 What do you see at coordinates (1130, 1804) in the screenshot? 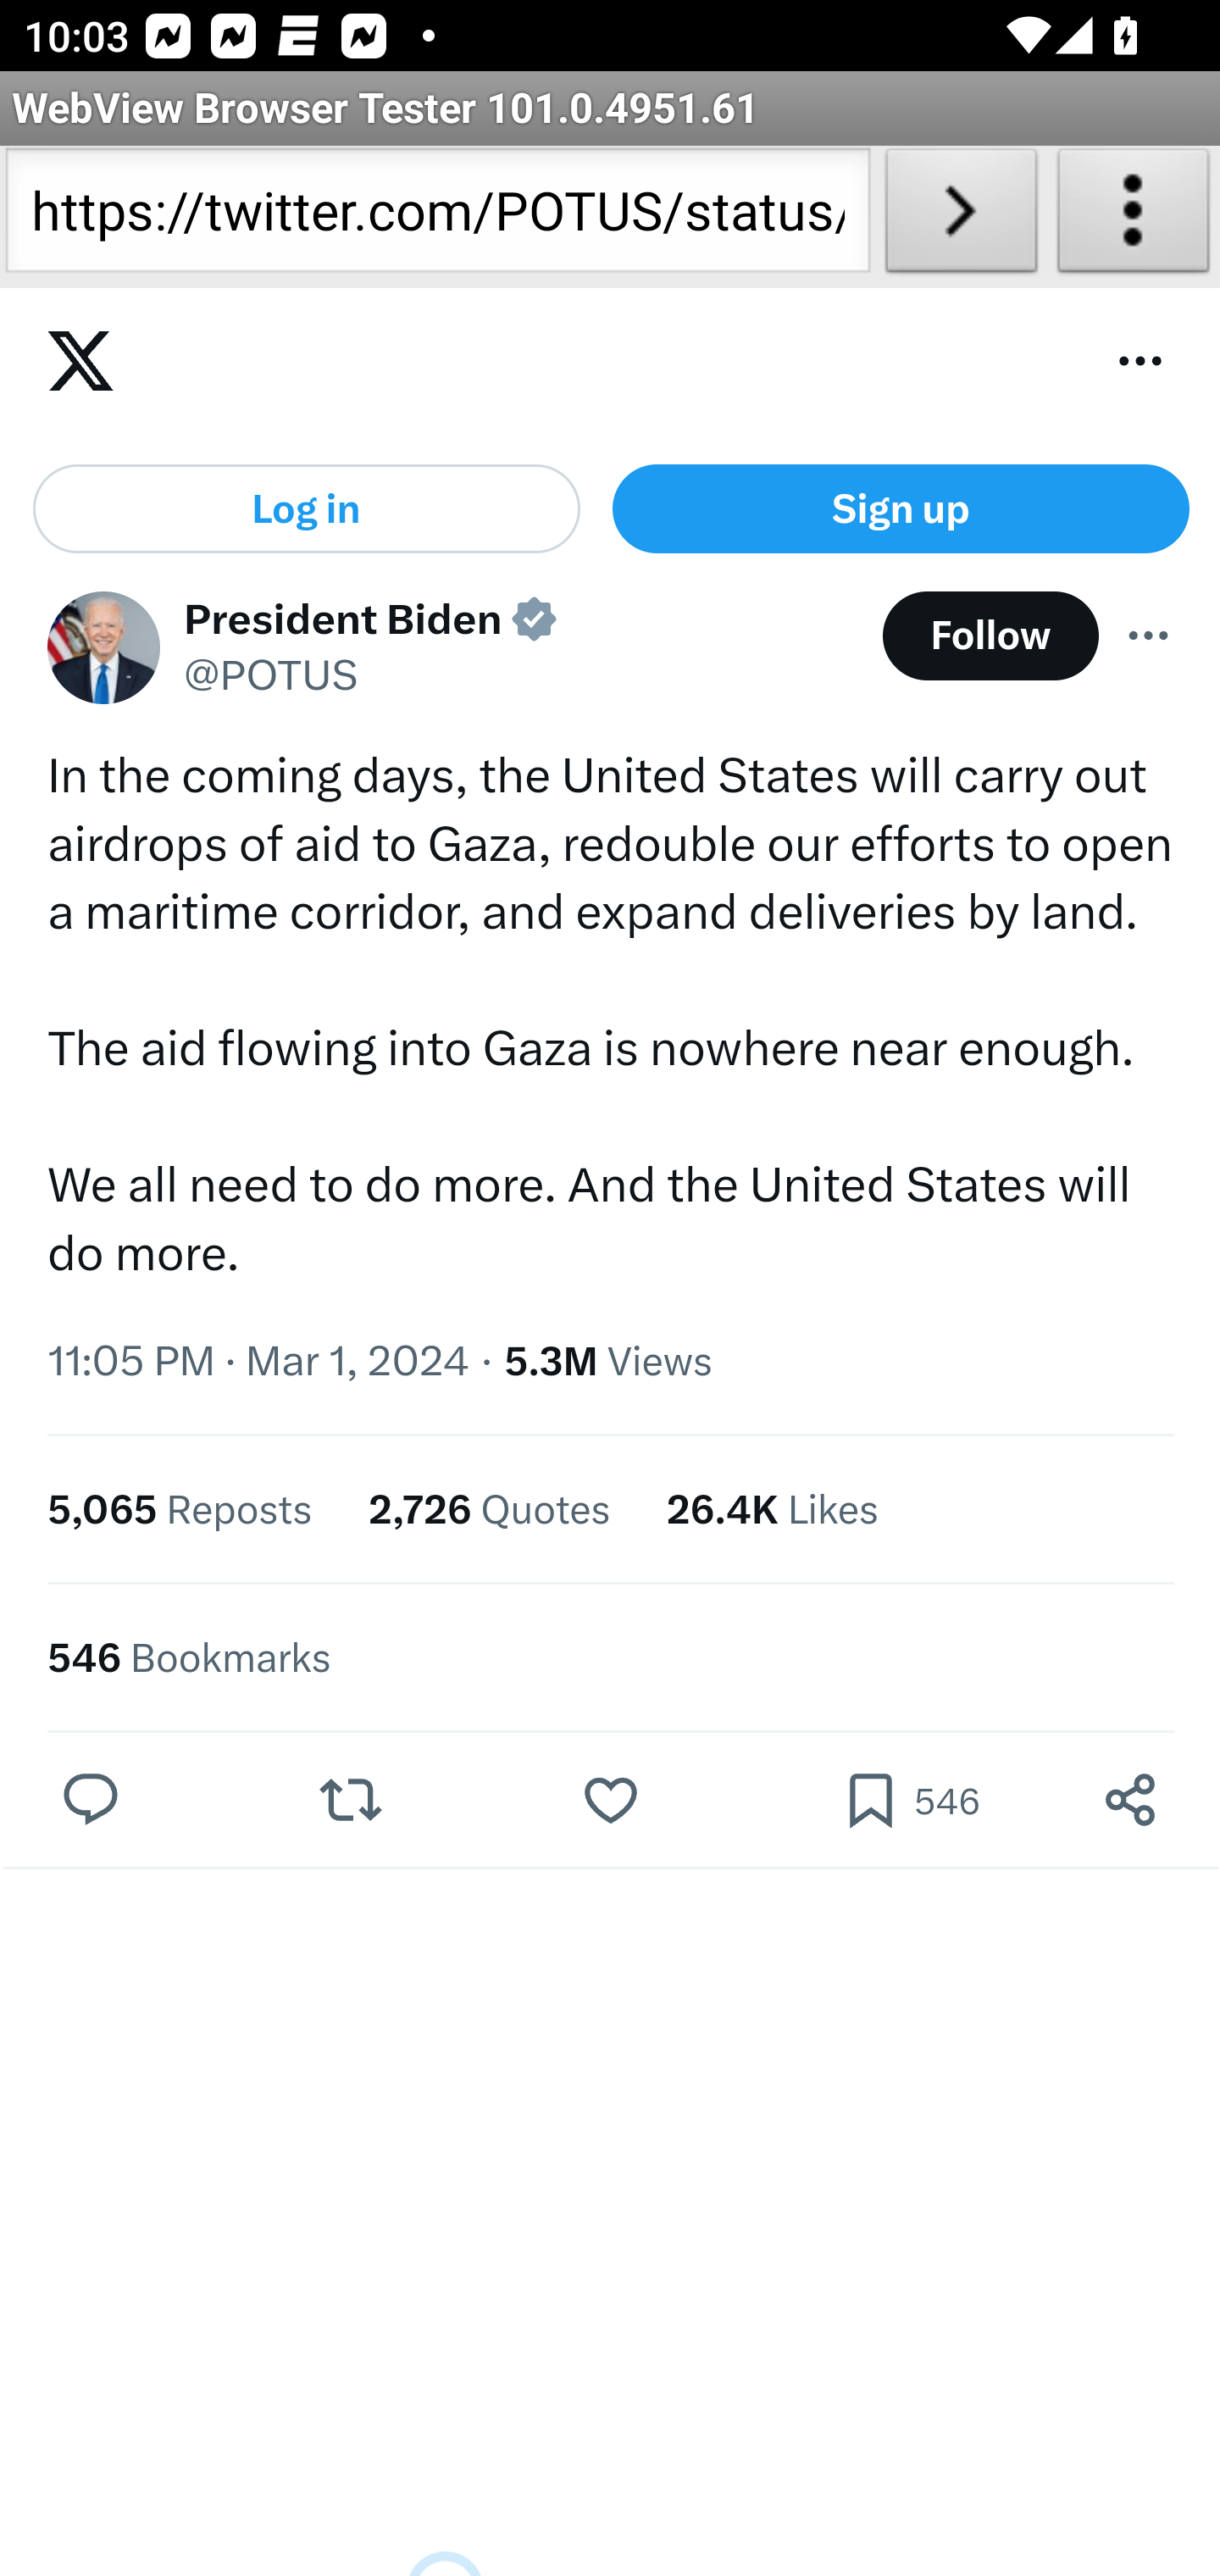
I see `Share post` at bounding box center [1130, 1804].